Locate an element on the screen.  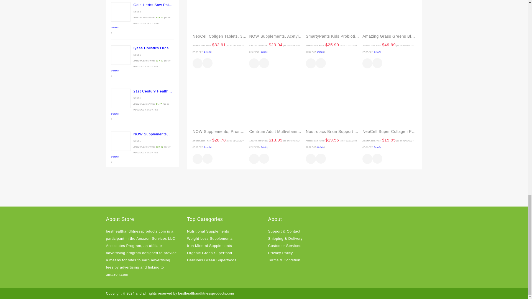
NeoCell Collgen Tablets, 360 Count is located at coordinates (219, 37).